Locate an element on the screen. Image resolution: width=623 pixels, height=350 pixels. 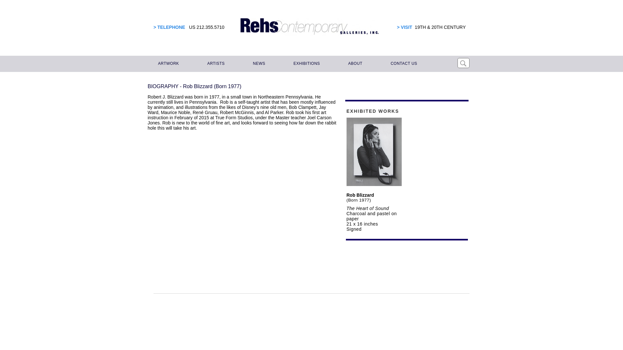
Logo is located at coordinates (310, 27).